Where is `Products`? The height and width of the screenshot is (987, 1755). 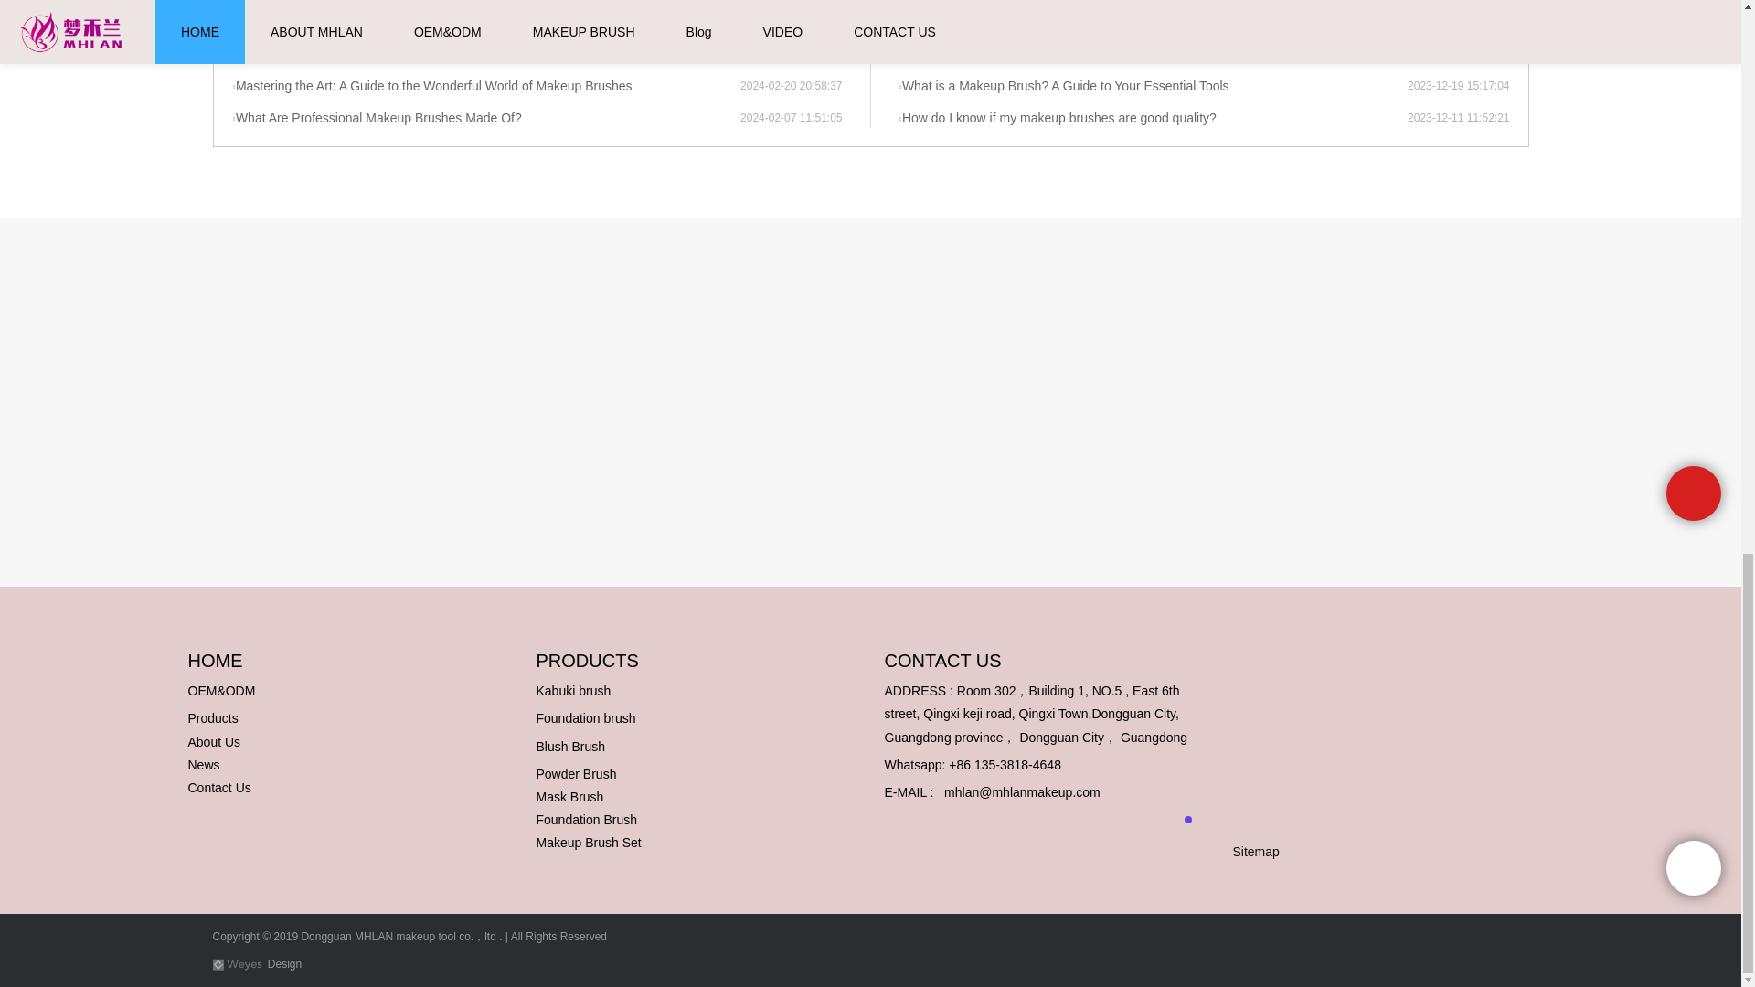
Products is located at coordinates (213, 717).